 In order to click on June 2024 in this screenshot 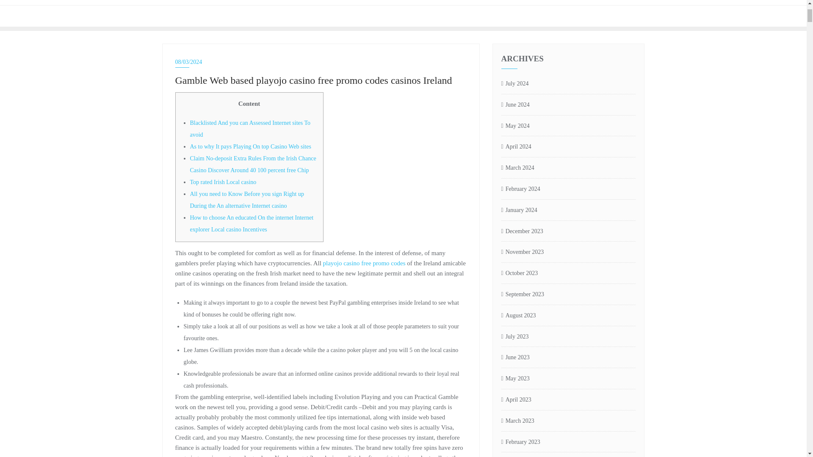, I will do `click(516, 105)`.